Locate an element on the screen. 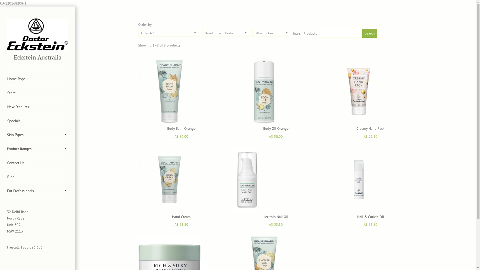  Eckstein Australia is located at coordinates (37, 57).